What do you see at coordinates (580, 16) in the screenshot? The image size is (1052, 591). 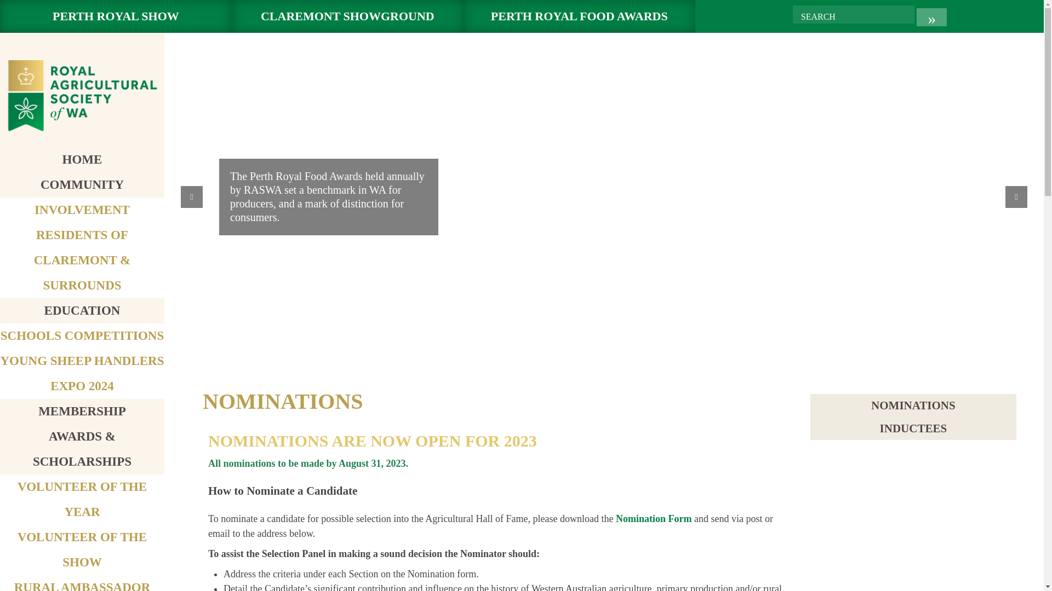 I see `PERTH ROYAL FOOD AWARDS` at bounding box center [580, 16].